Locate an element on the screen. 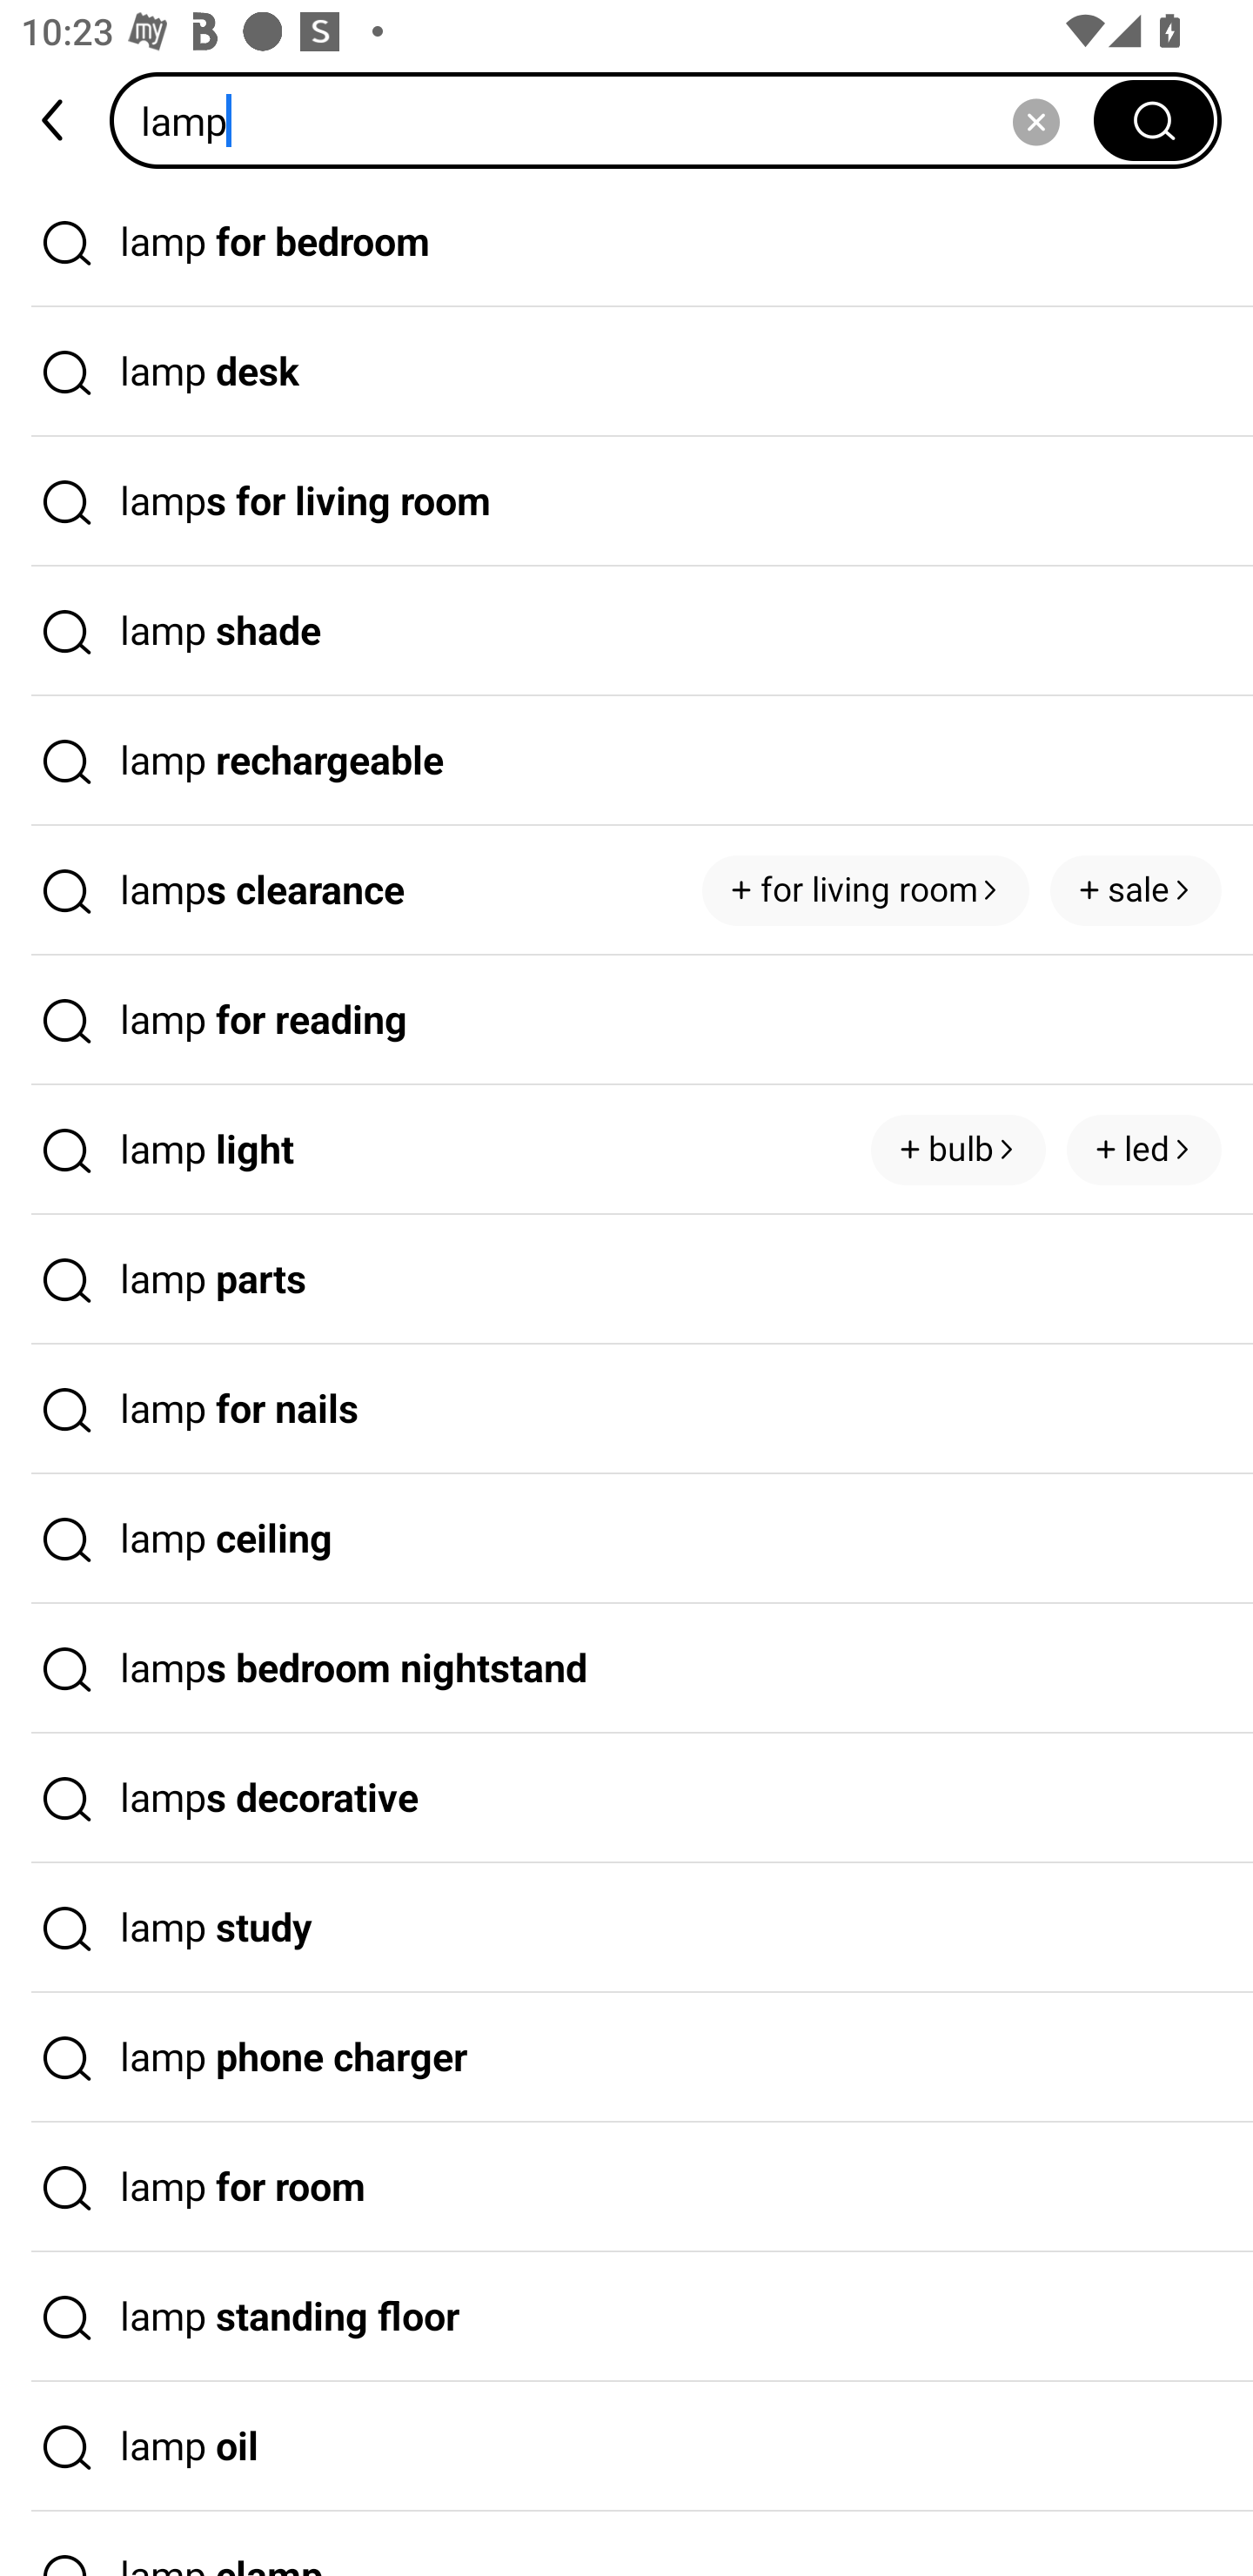 The width and height of the screenshot is (1253, 2576). bulb is located at coordinates (958, 1150).